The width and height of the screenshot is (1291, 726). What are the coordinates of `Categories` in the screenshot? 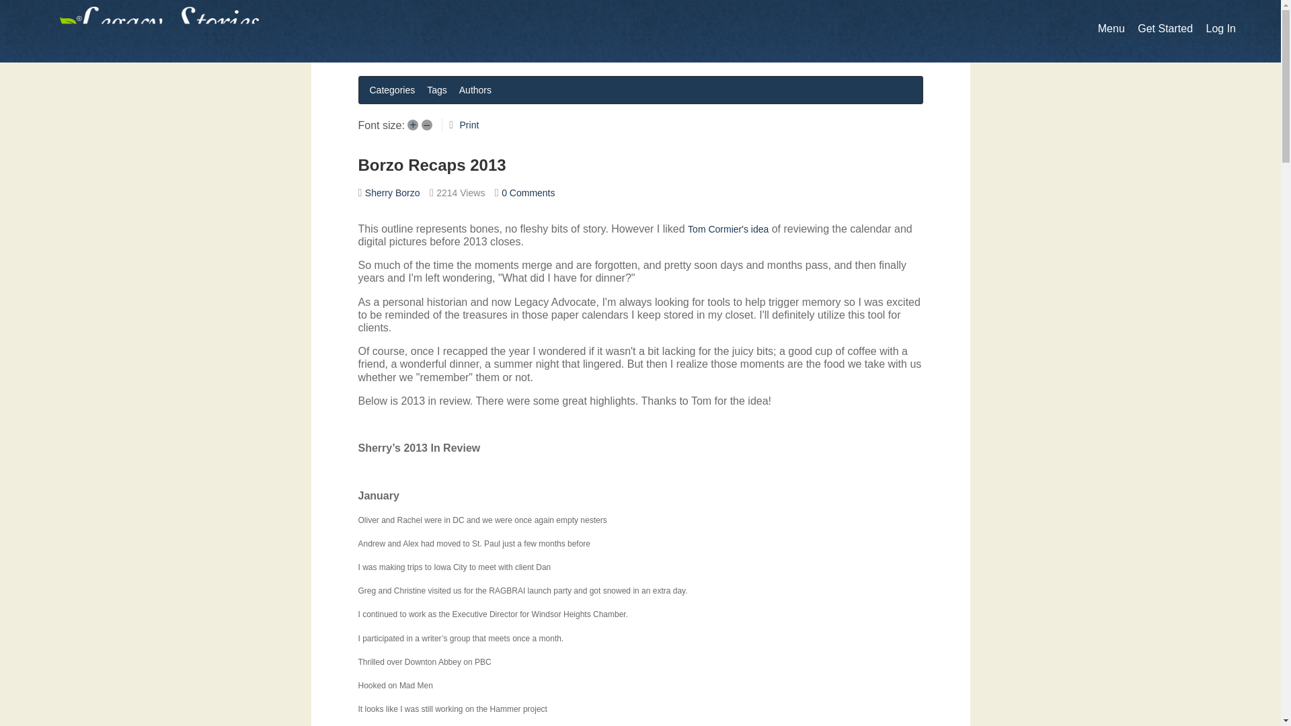 It's located at (392, 89).